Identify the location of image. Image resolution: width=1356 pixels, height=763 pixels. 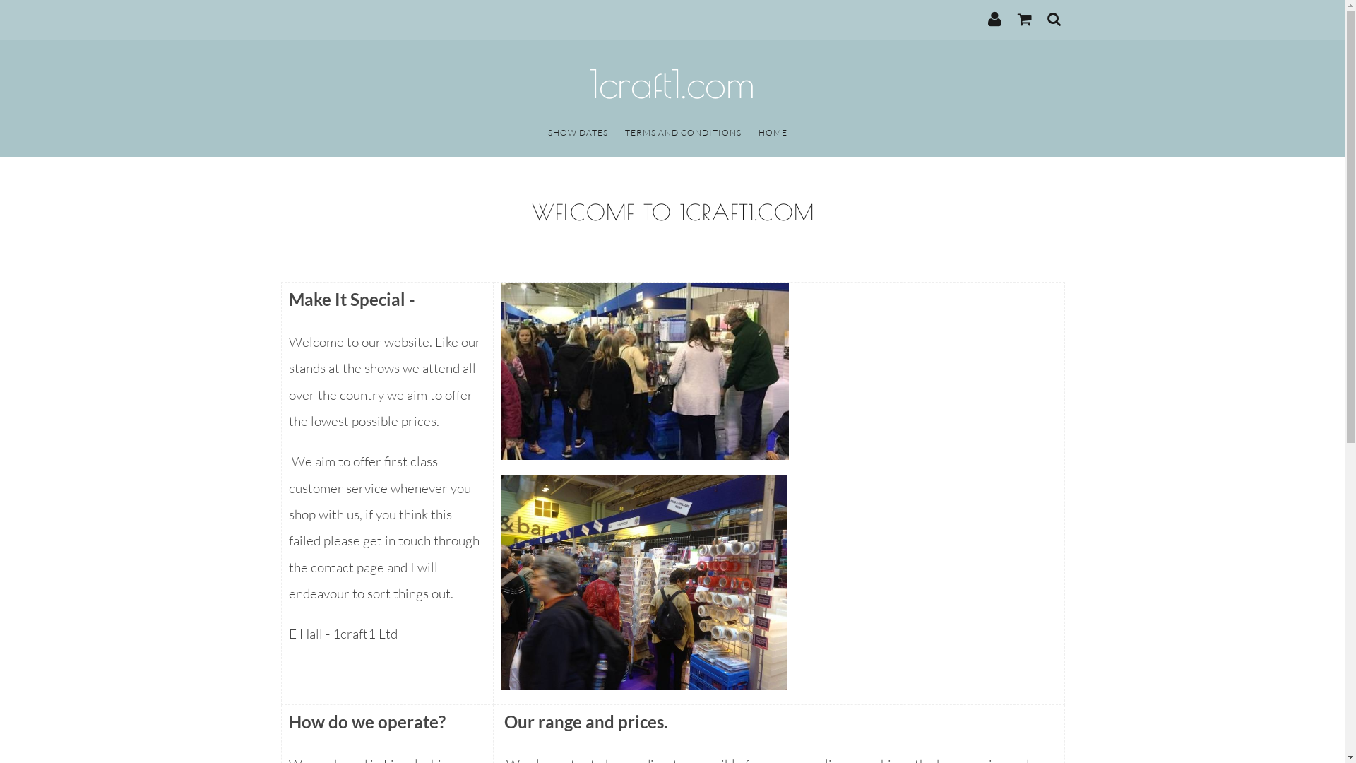
(643, 582).